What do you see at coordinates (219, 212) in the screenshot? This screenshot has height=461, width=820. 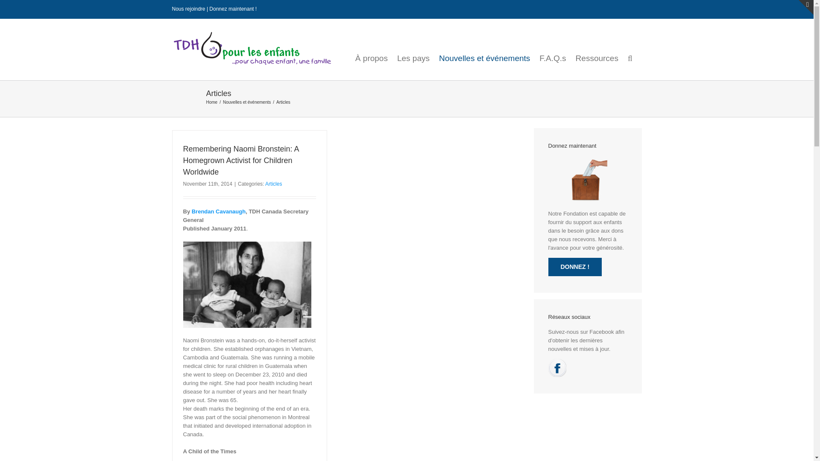 I see `Brendan Cavanaugh` at bounding box center [219, 212].